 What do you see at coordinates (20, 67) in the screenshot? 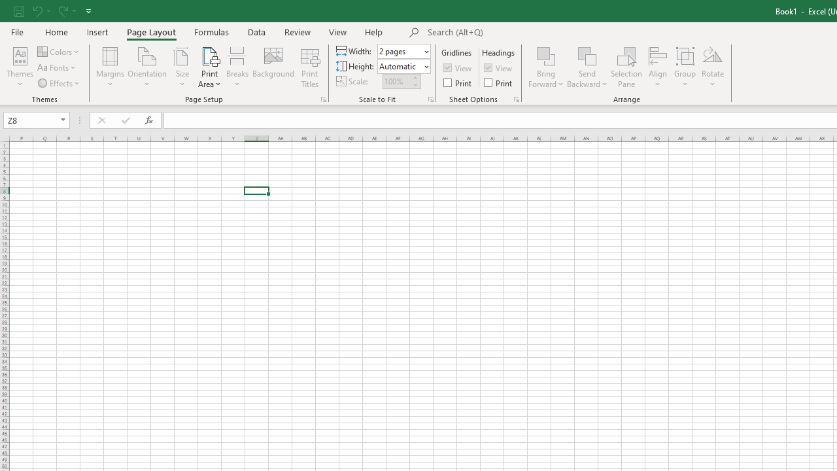
I see `Themes` at bounding box center [20, 67].